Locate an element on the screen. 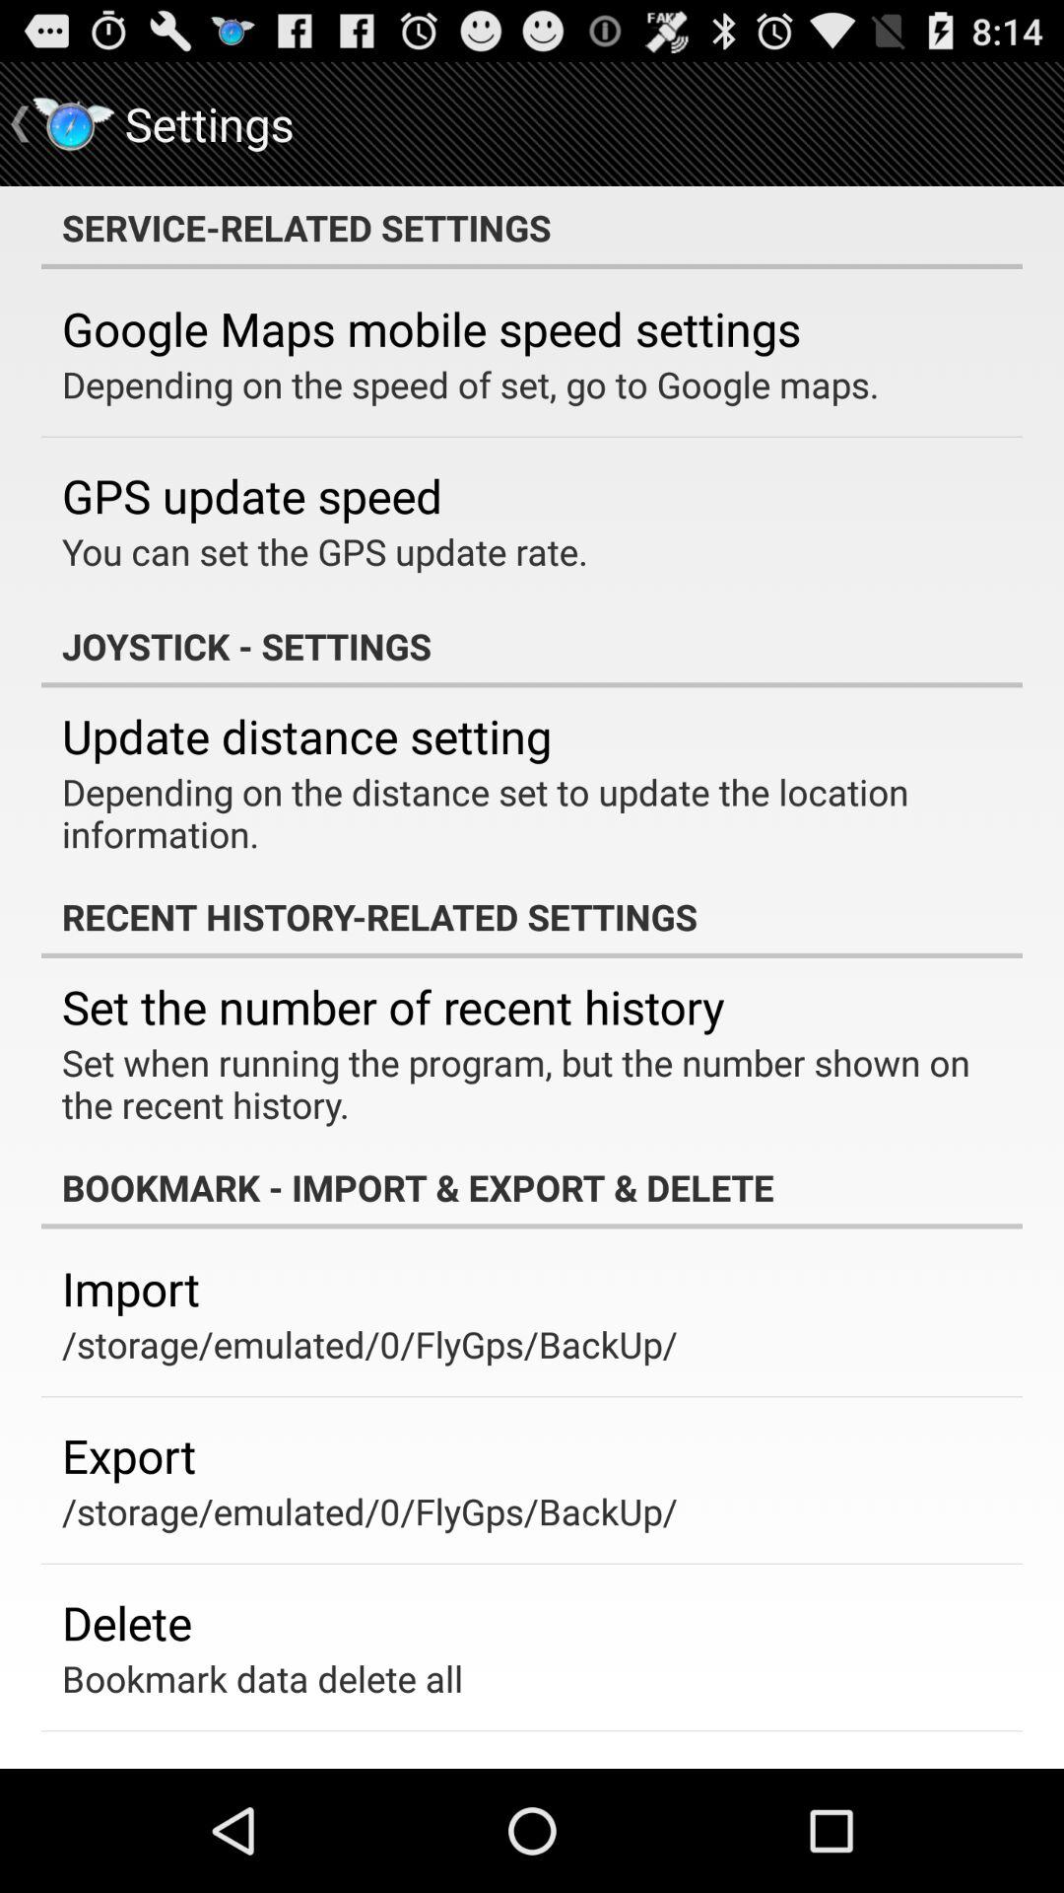  open app above the joystick - settings item is located at coordinates (325, 551).